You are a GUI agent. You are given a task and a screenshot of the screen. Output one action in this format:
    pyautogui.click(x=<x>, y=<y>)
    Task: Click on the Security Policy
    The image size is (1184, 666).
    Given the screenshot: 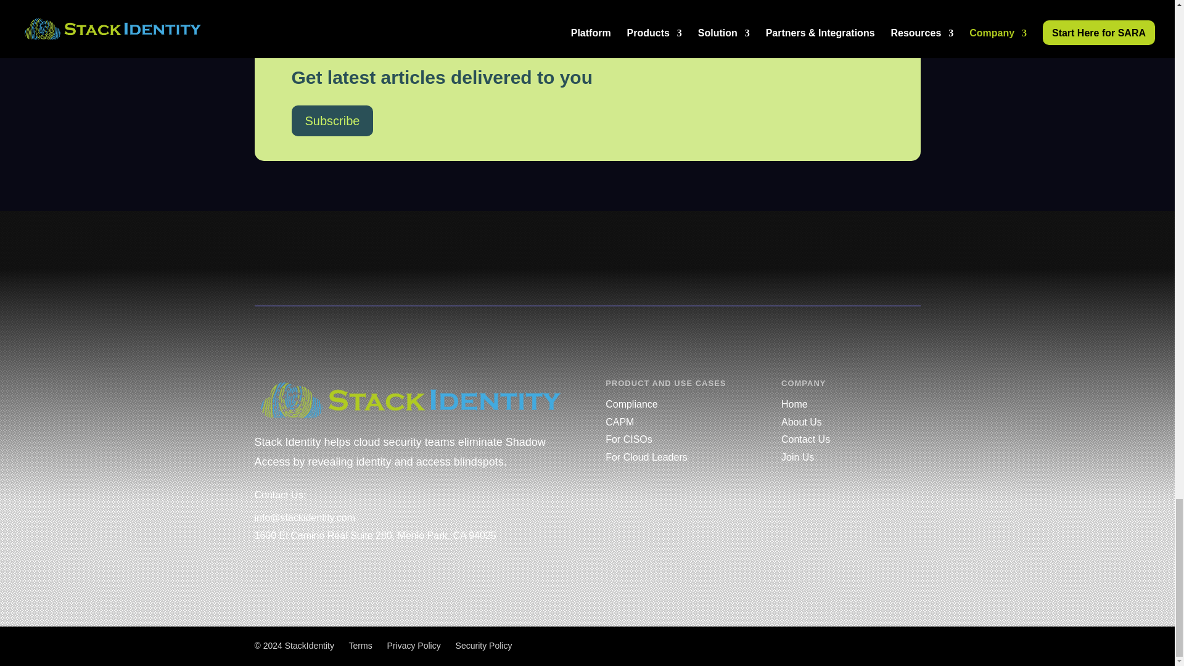 What is the action you would take?
    pyautogui.click(x=484, y=645)
    